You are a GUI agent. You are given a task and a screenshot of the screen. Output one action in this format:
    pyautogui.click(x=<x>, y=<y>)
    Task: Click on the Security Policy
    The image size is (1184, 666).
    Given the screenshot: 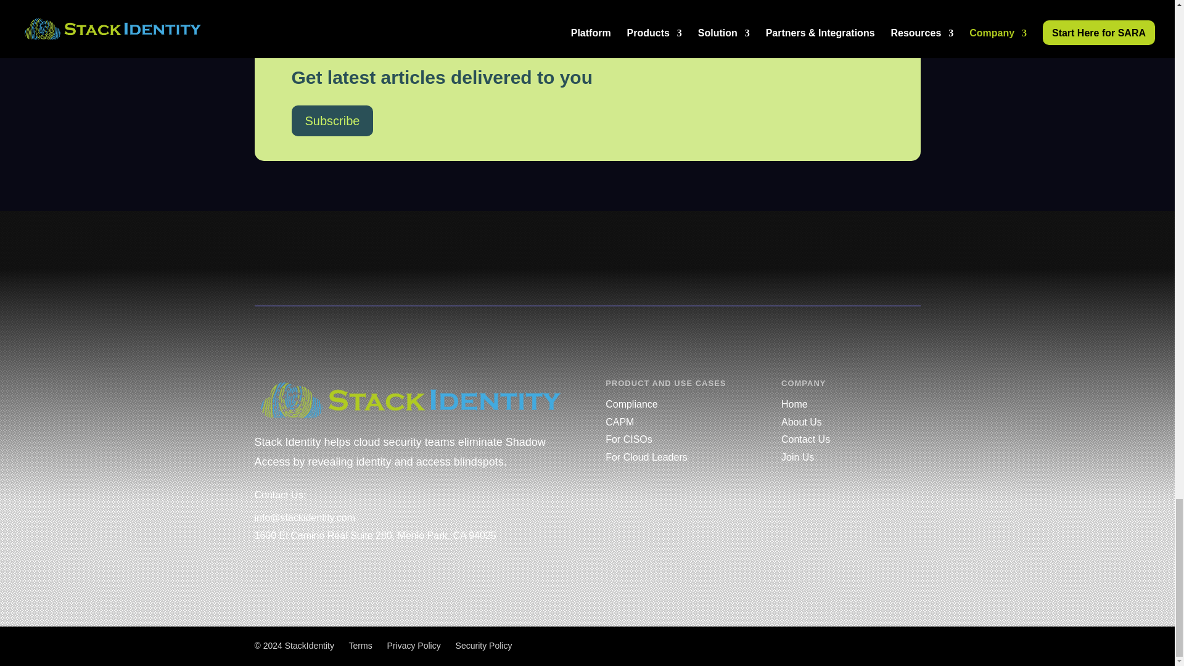 What is the action you would take?
    pyautogui.click(x=484, y=645)
    